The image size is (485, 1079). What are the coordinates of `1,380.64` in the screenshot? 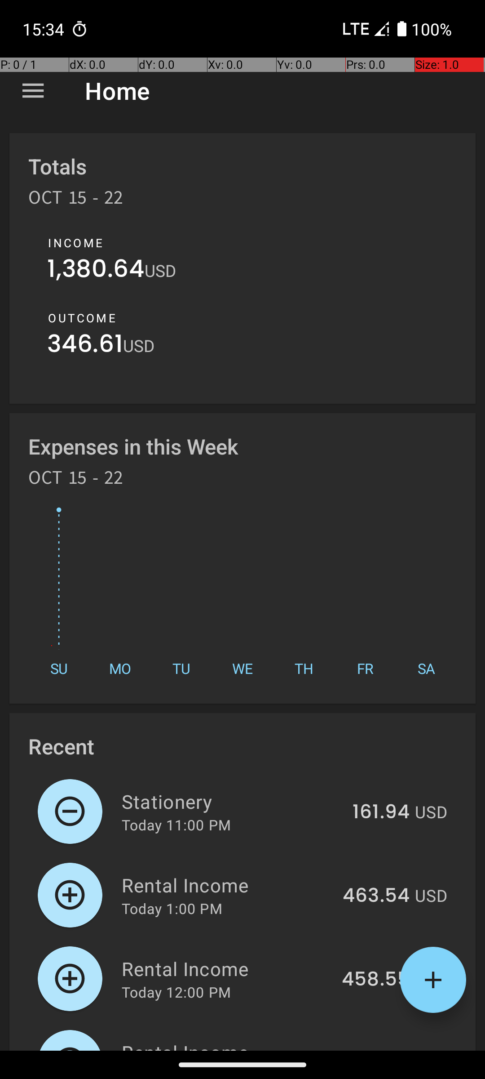 It's located at (96, 271).